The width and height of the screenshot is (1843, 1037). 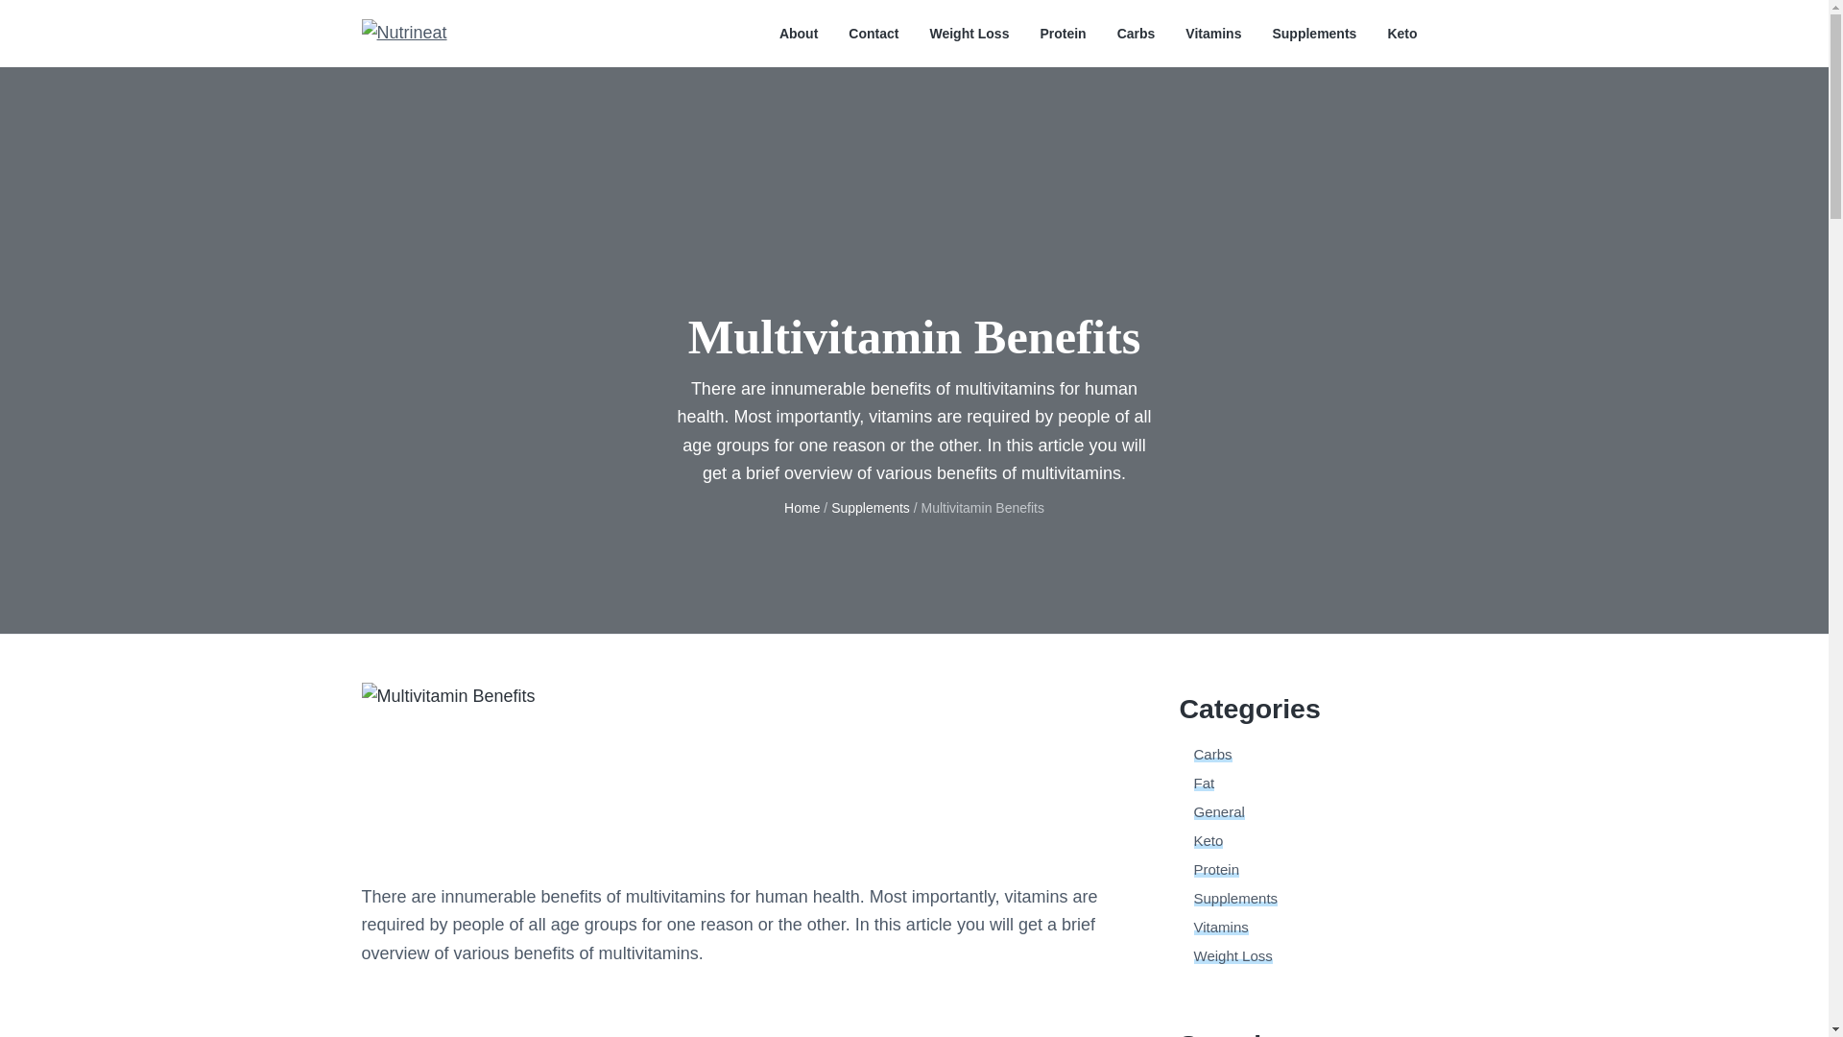 What do you see at coordinates (1212, 34) in the screenshot?
I see `Vitamins` at bounding box center [1212, 34].